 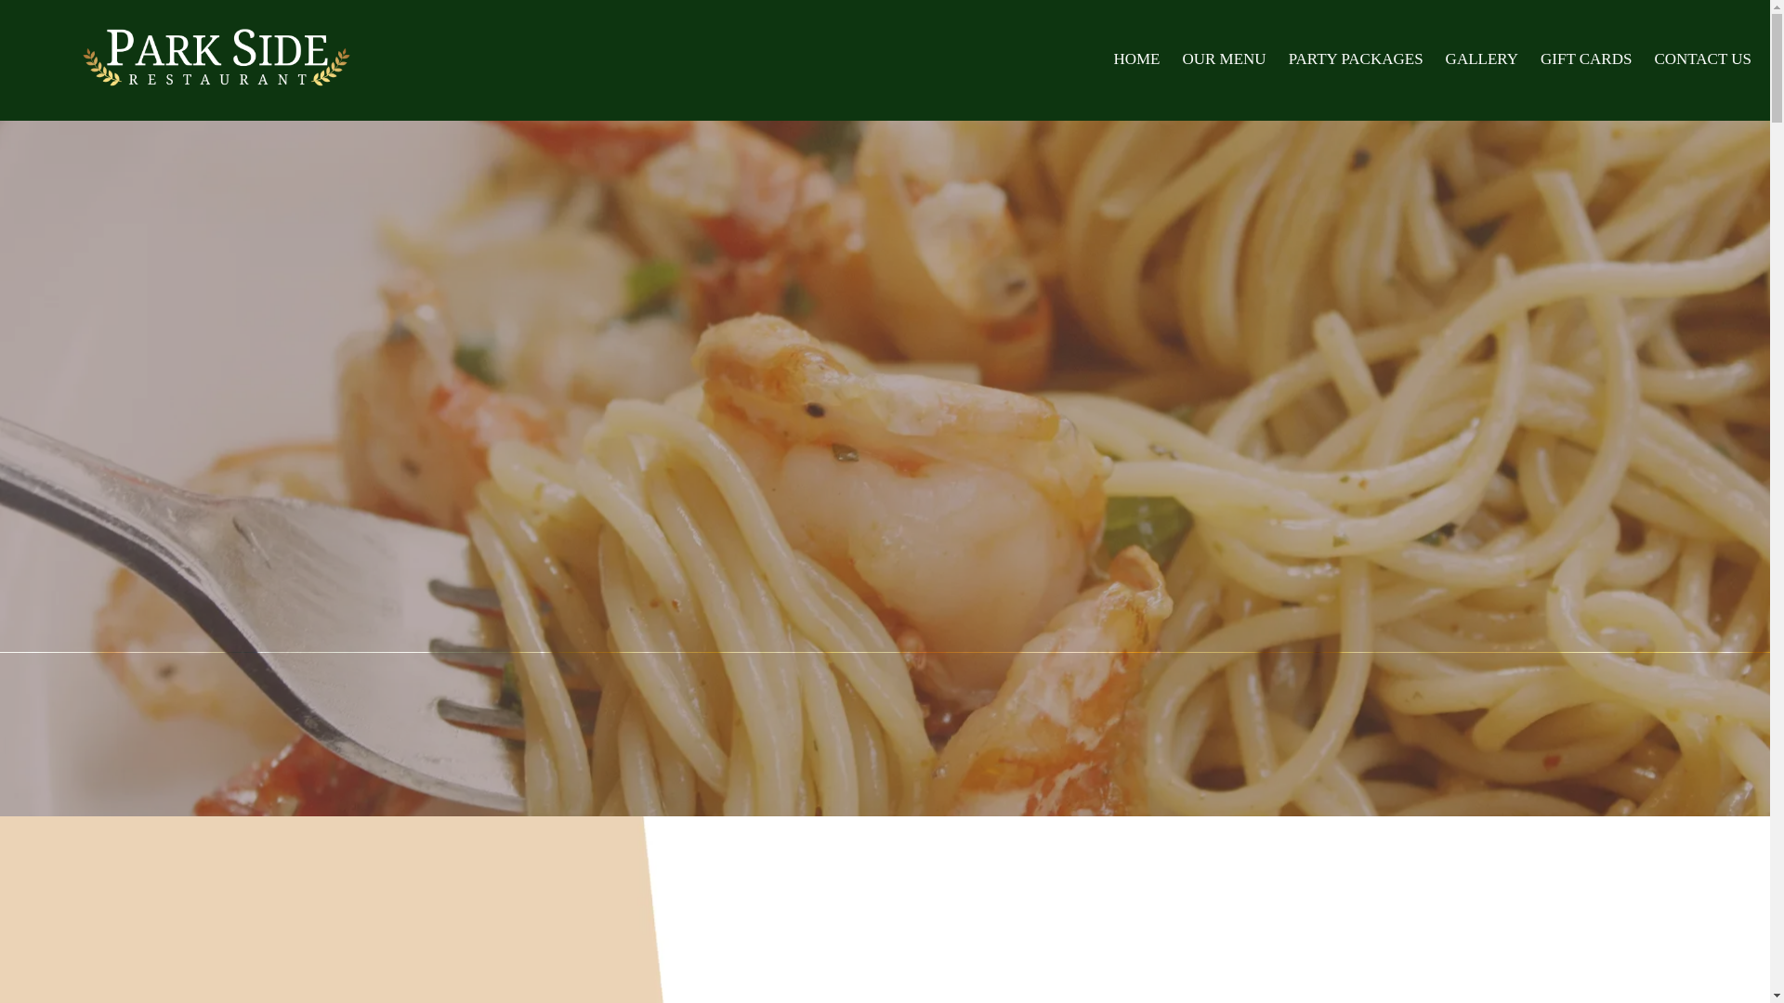 What do you see at coordinates (1223, 59) in the screenshot?
I see `OUR MENU` at bounding box center [1223, 59].